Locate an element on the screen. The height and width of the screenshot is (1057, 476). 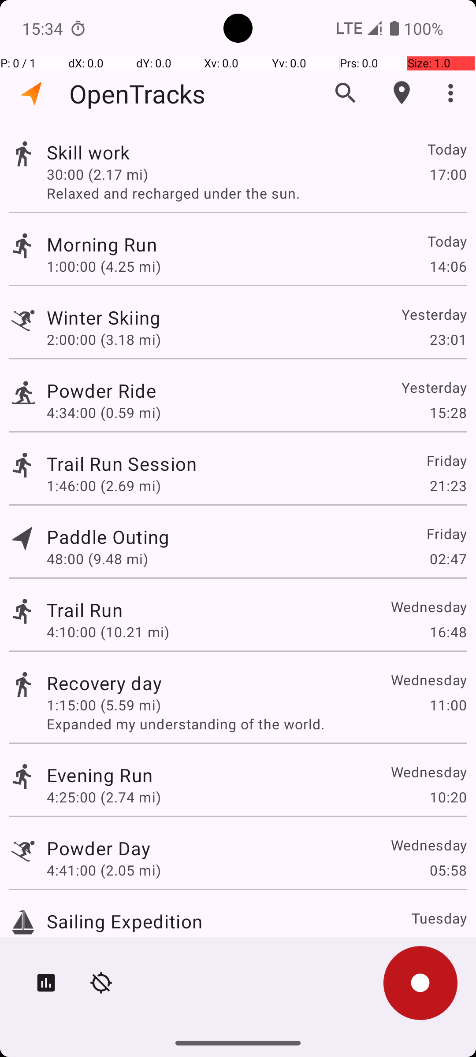
1:15:00 (5.59 mi) is located at coordinates (104, 705).